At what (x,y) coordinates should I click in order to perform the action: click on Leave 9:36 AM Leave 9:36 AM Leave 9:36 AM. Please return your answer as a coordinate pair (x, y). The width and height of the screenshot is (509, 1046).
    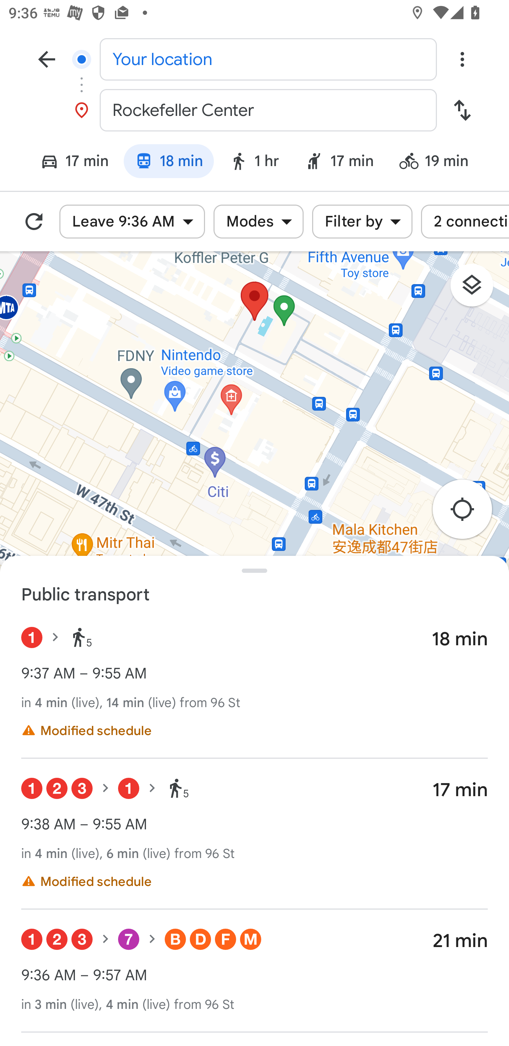
    Looking at the image, I should click on (132, 222).